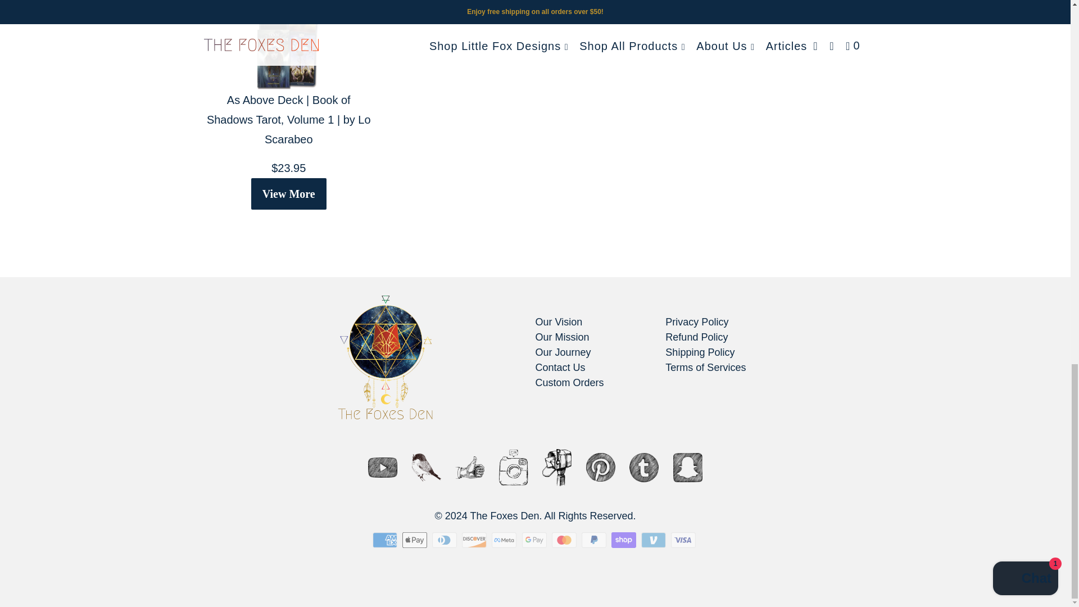  What do you see at coordinates (565, 540) in the screenshot?
I see `Mastercard` at bounding box center [565, 540].